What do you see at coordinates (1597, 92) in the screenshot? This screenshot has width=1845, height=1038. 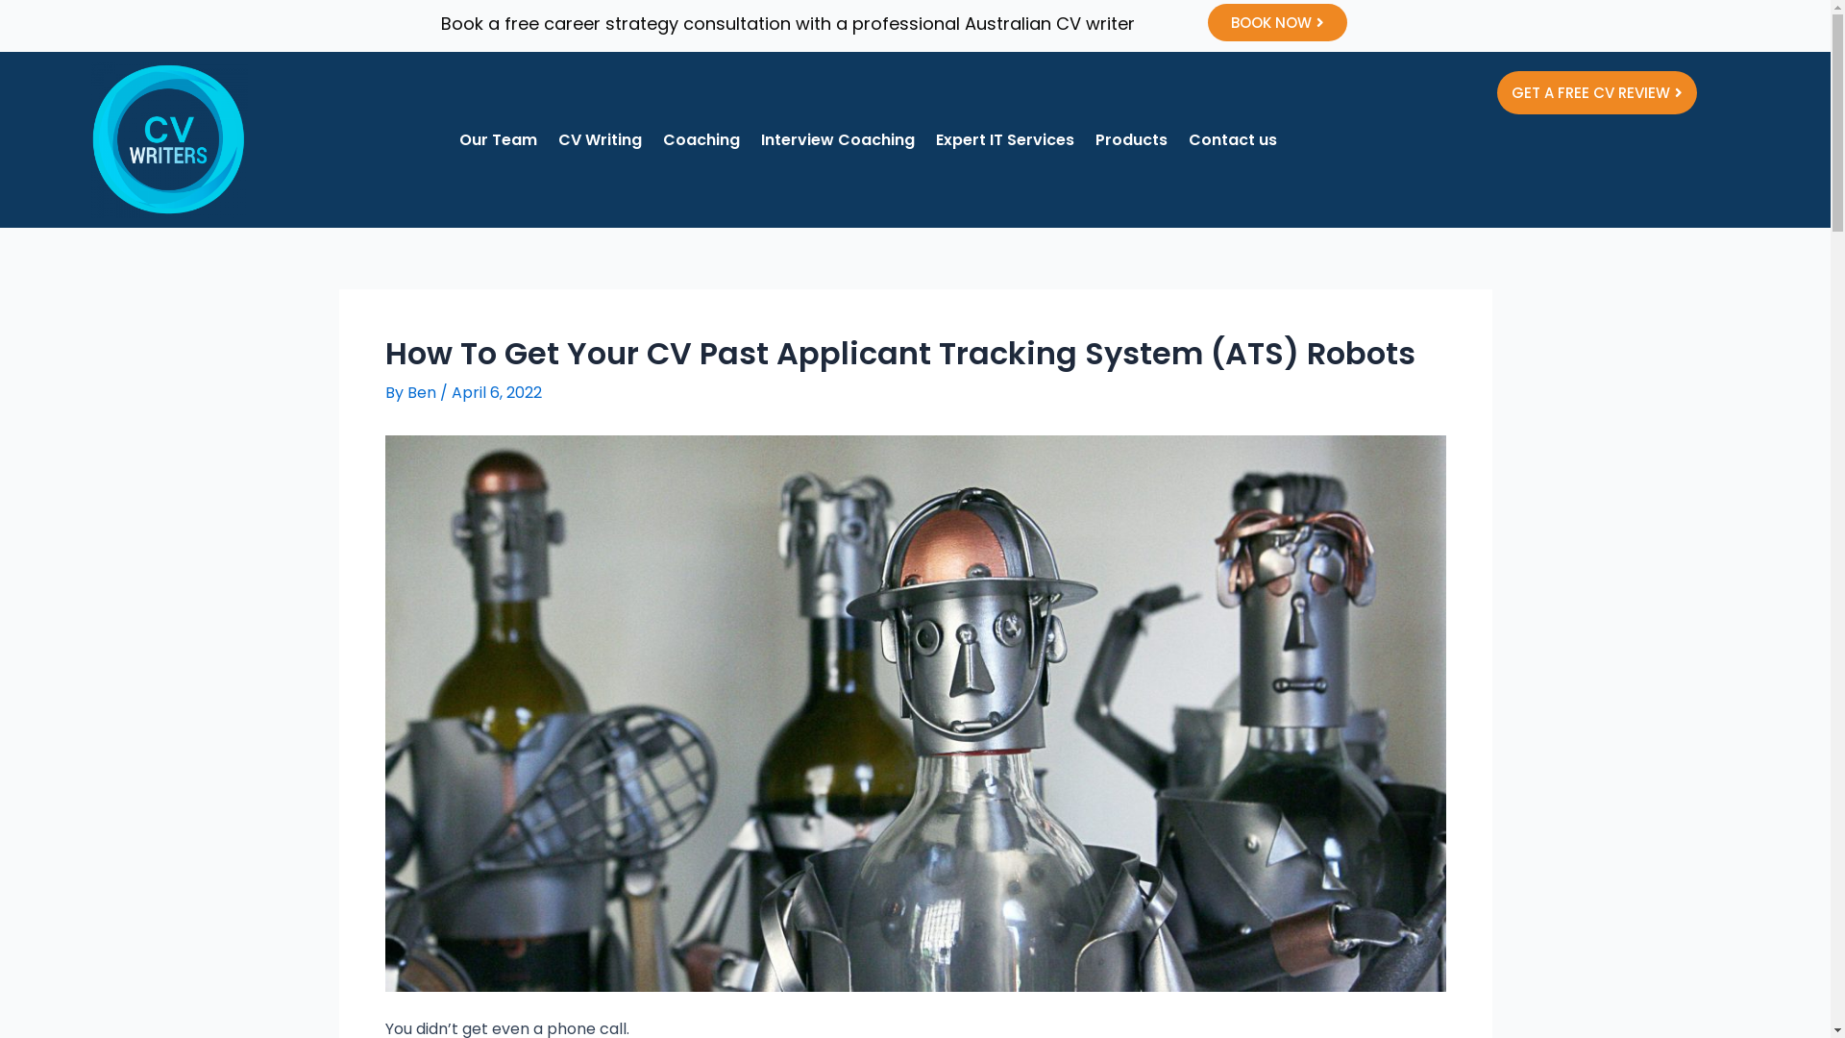 I see `GET A FREE CV REVIEW` at bounding box center [1597, 92].